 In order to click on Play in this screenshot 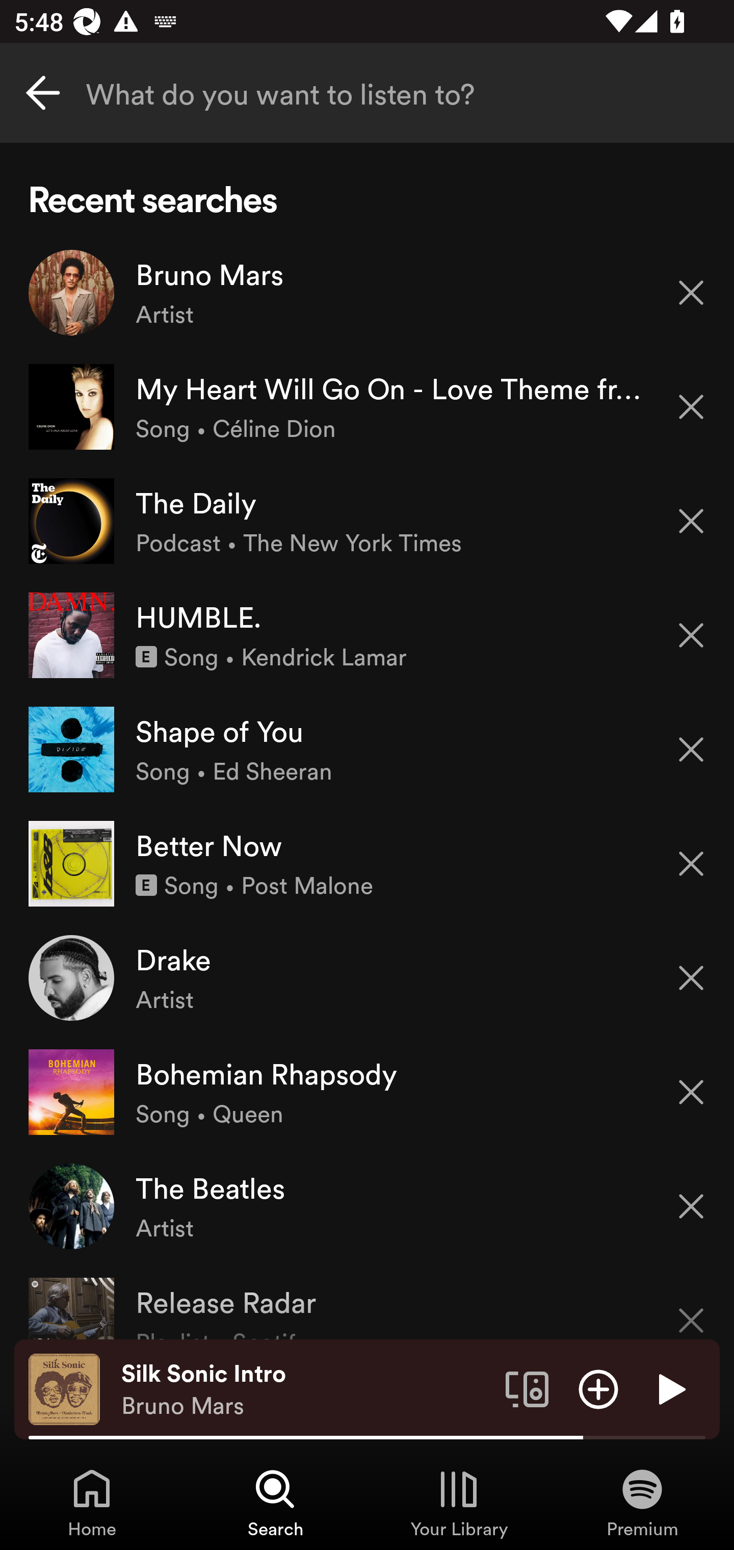, I will do `click(670, 1388)`.